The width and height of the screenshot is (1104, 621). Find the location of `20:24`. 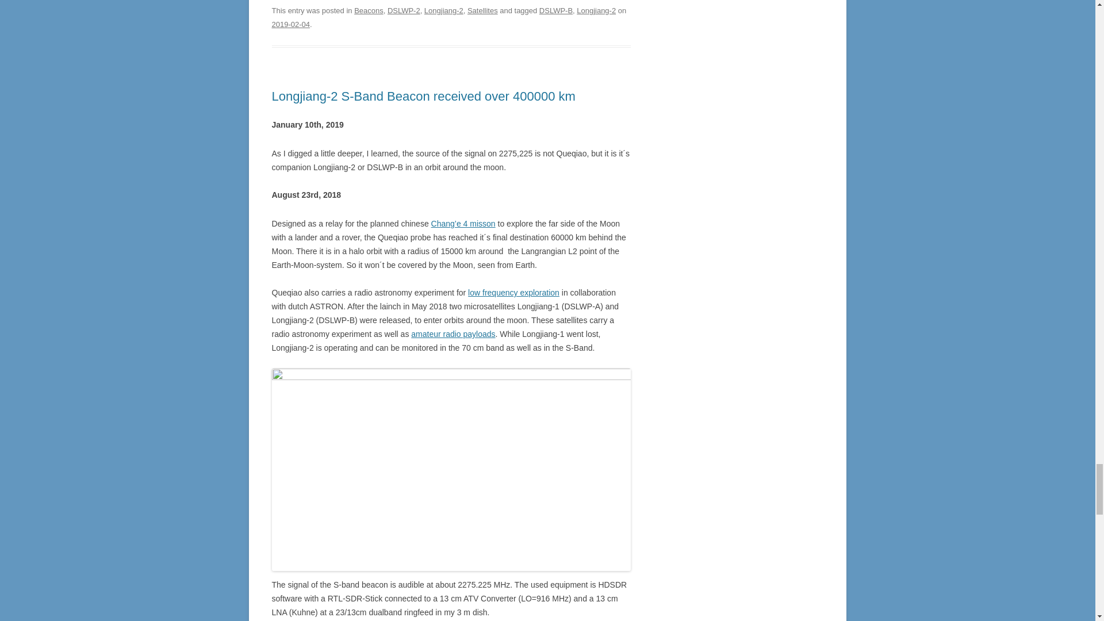

20:24 is located at coordinates (290, 24).